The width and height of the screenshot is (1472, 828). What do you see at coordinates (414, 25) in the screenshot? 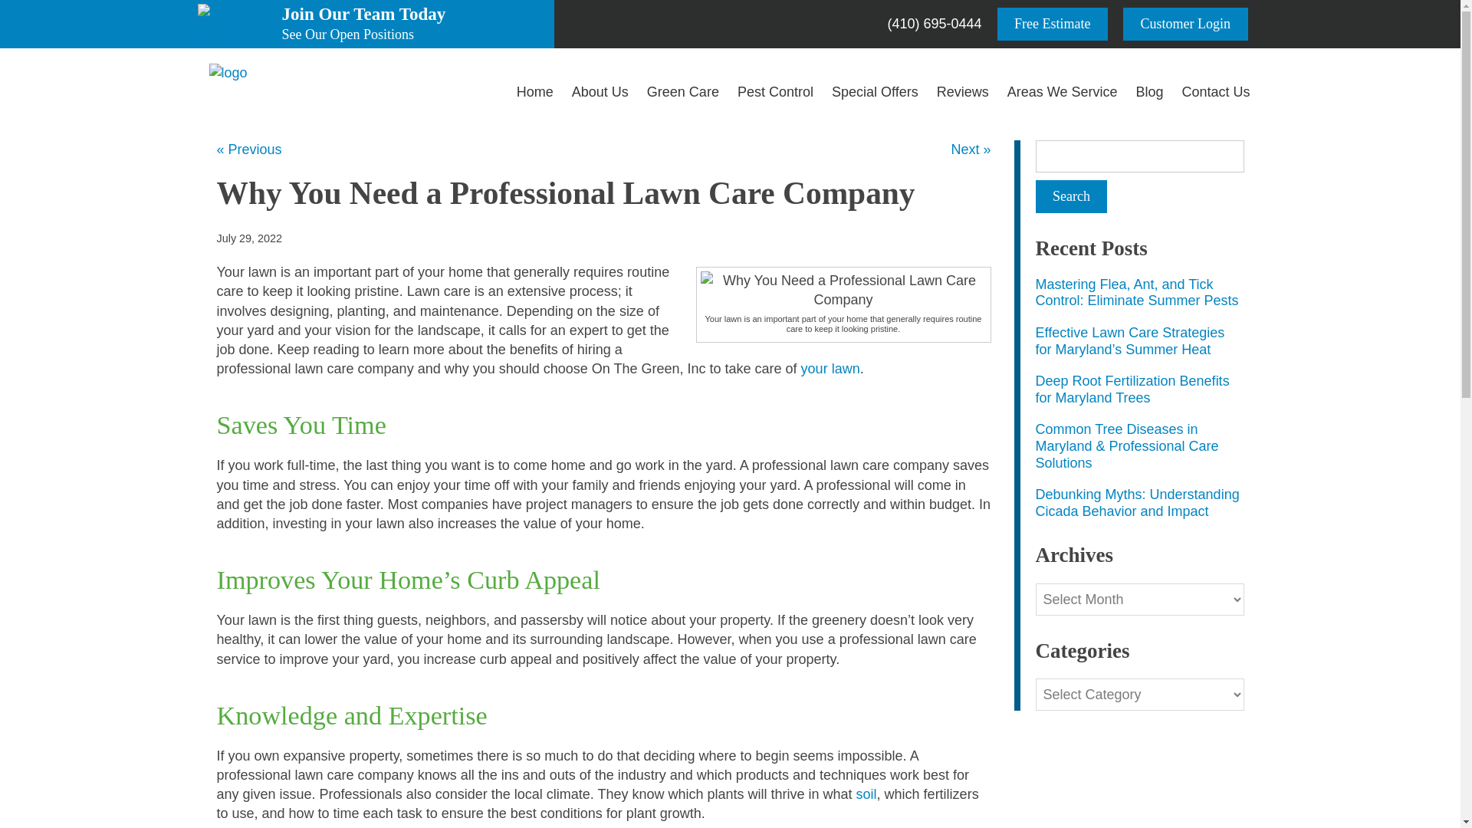
I see `Green Care` at bounding box center [414, 25].